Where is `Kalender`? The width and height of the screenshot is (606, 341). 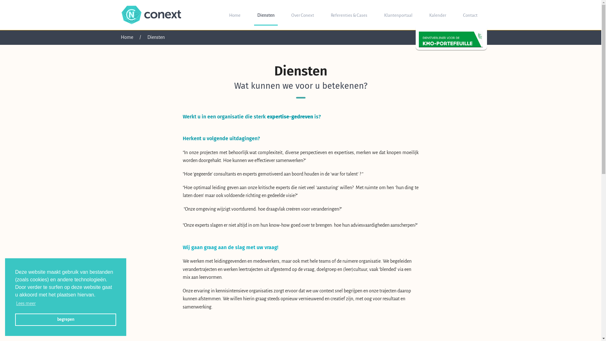
Kalender is located at coordinates (438, 15).